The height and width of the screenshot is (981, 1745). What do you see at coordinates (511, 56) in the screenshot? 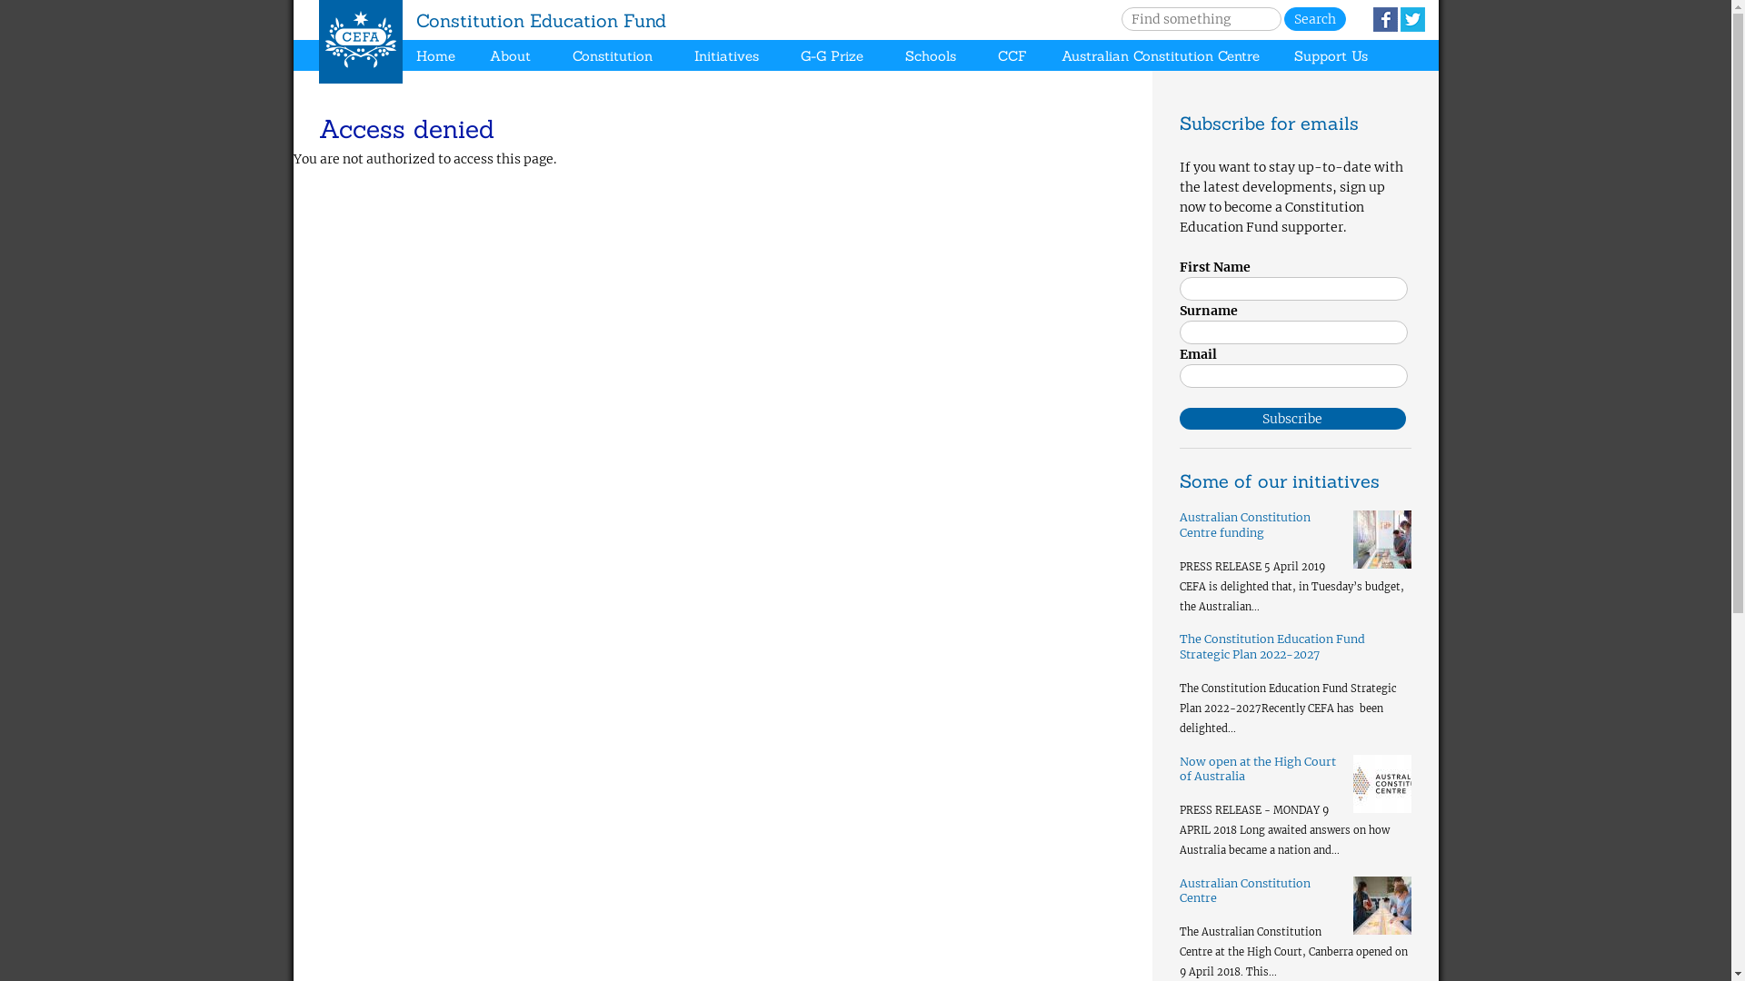
I see `About` at bounding box center [511, 56].